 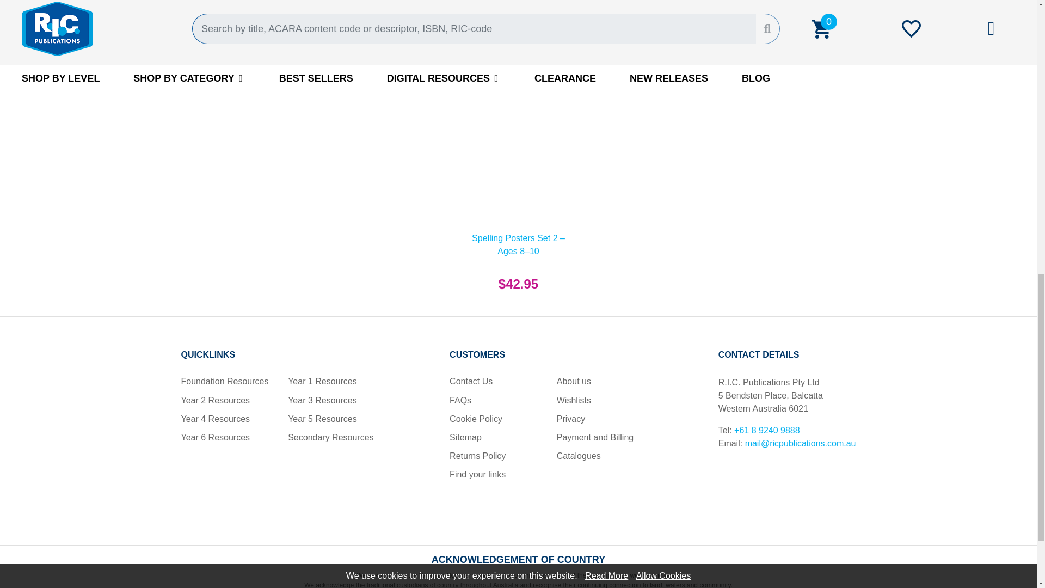 I want to click on Contact Us, so click(x=470, y=381).